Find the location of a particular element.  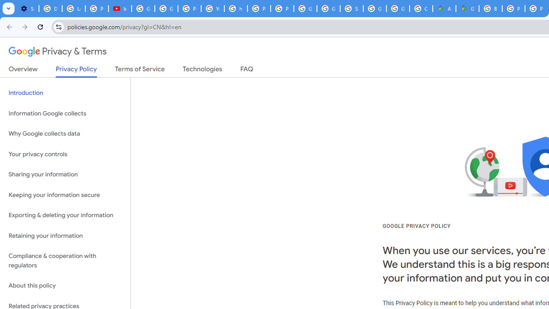

Information Google collects is located at coordinates (65, 113).